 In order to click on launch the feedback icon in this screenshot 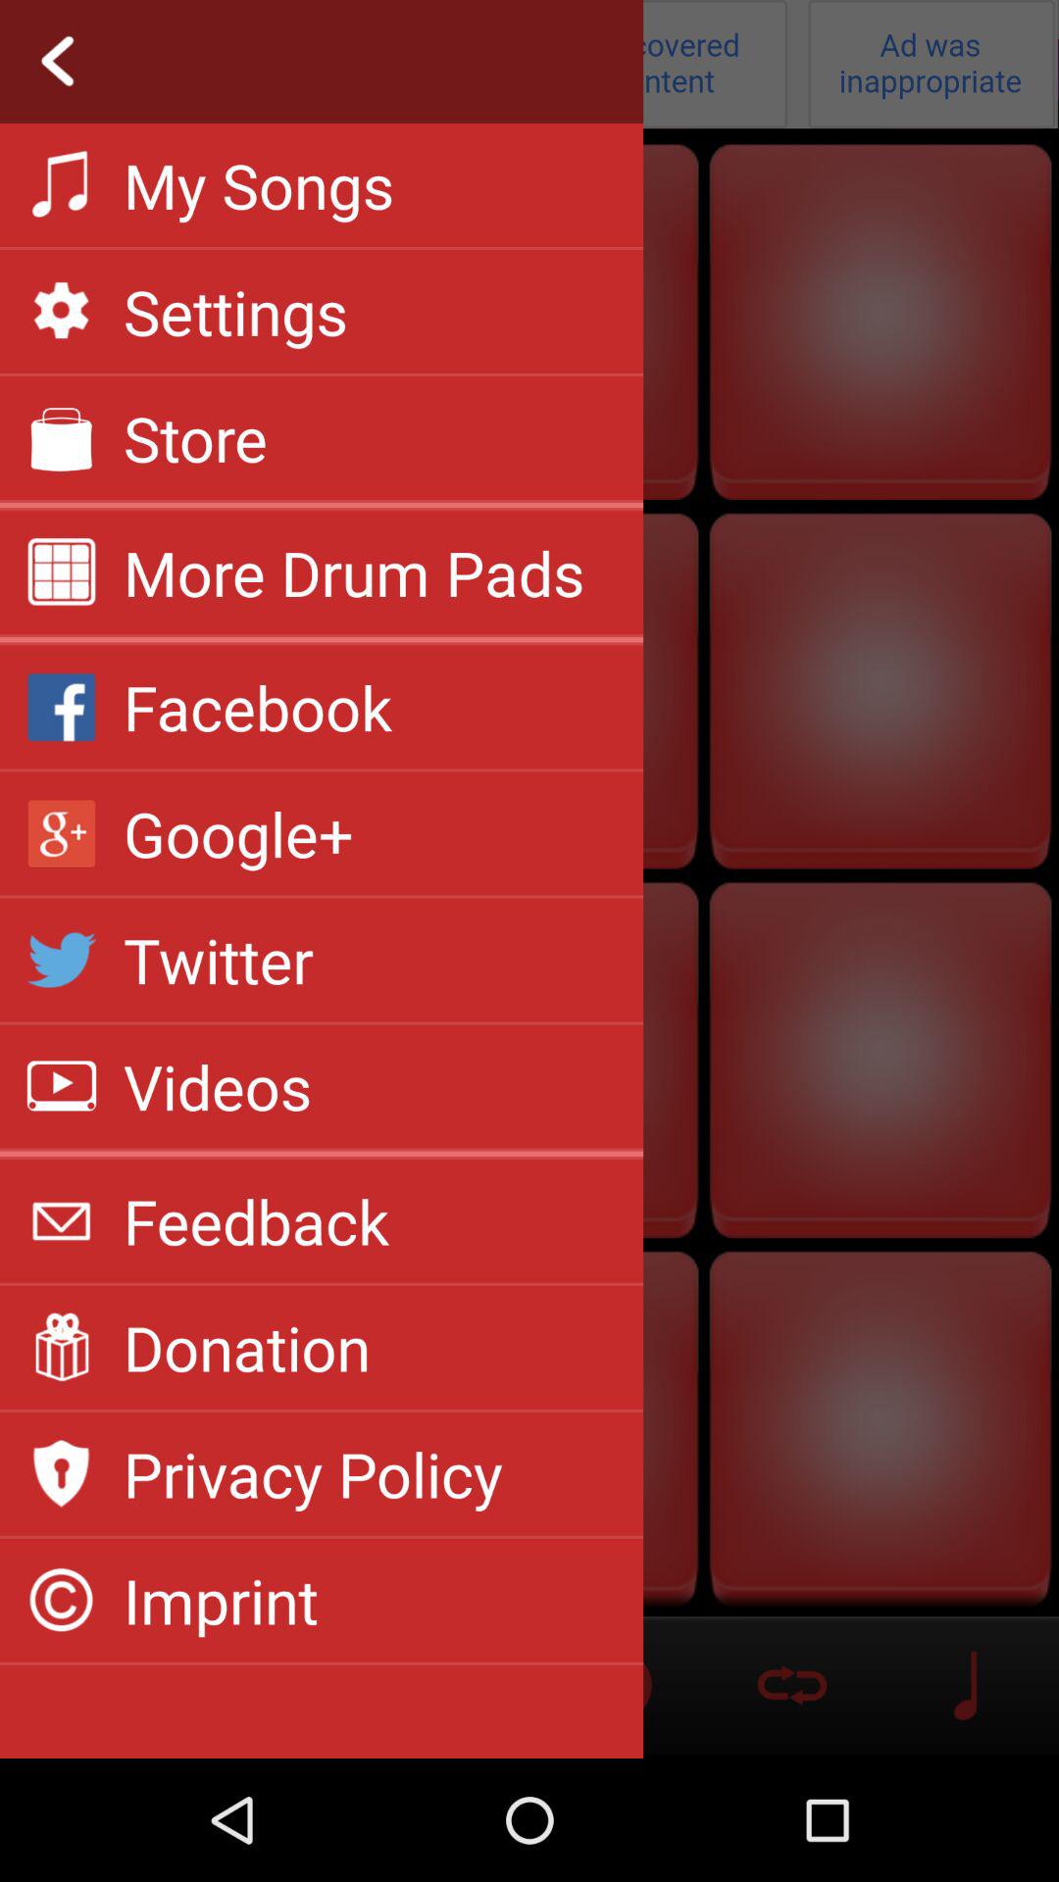, I will do `click(257, 1220)`.